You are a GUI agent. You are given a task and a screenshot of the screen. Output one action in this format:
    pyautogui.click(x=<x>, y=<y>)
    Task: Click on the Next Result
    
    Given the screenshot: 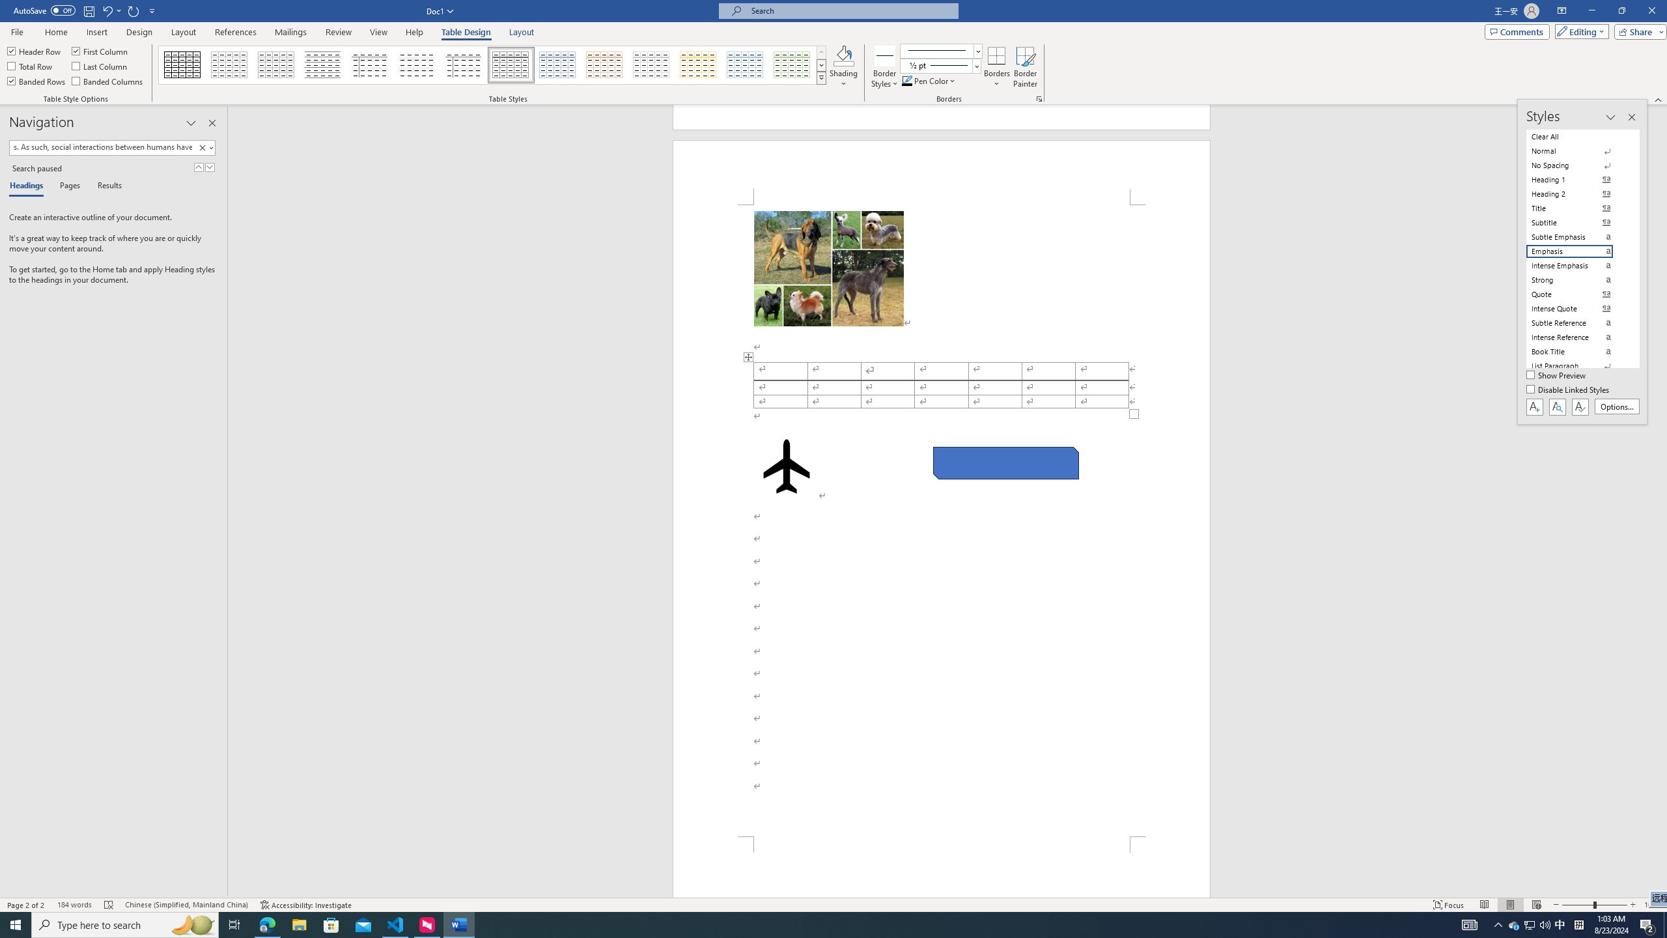 What is the action you would take?
    pyautogui.click(x=210, y=167)
    